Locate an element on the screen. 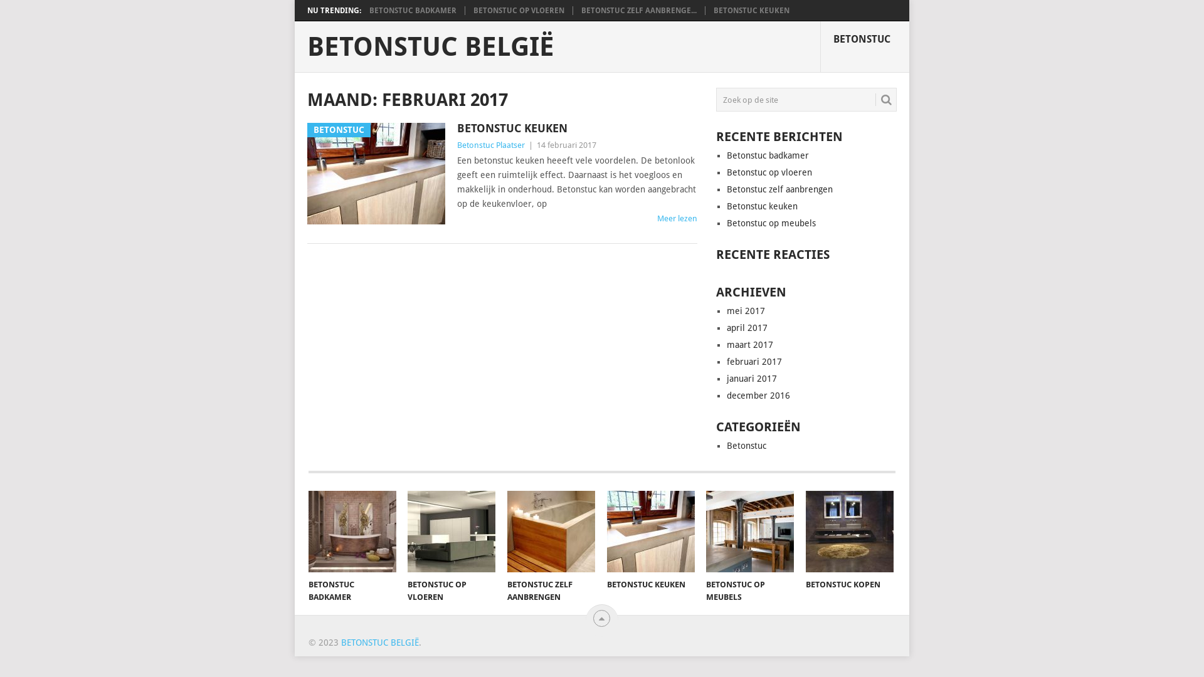  mei 2017 is located at coordinates (746, 311).